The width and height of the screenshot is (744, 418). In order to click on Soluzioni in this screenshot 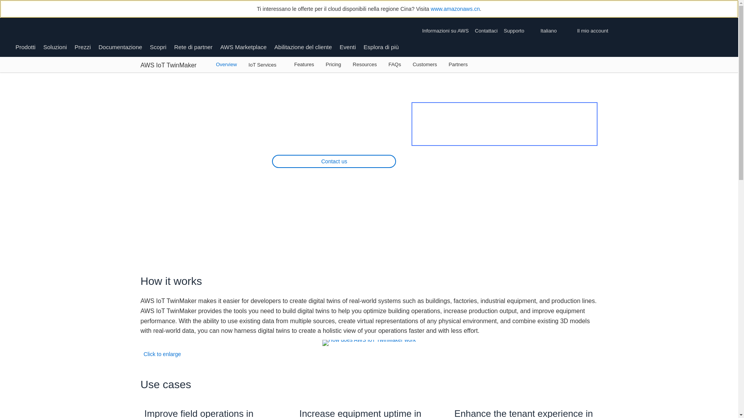, I will do `click(55, 47)`.